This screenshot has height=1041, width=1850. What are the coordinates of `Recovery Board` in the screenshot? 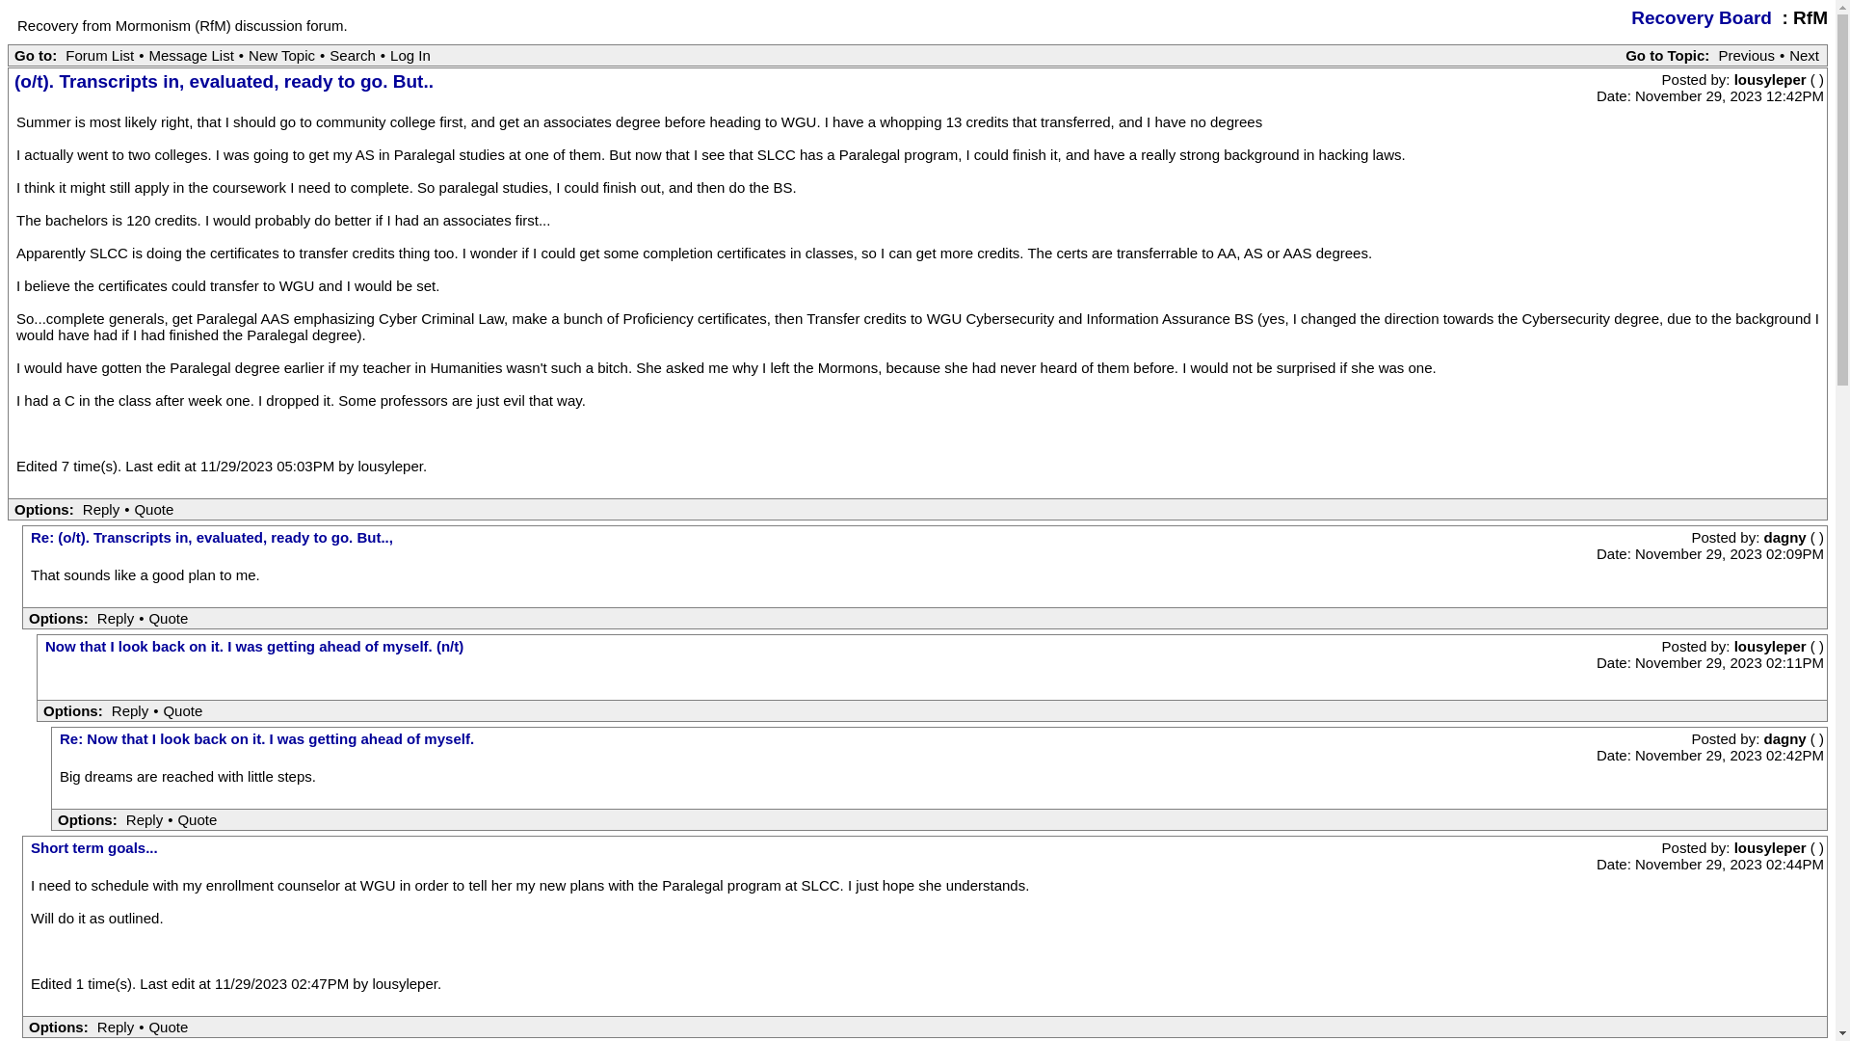 It's located at (1702, 17).